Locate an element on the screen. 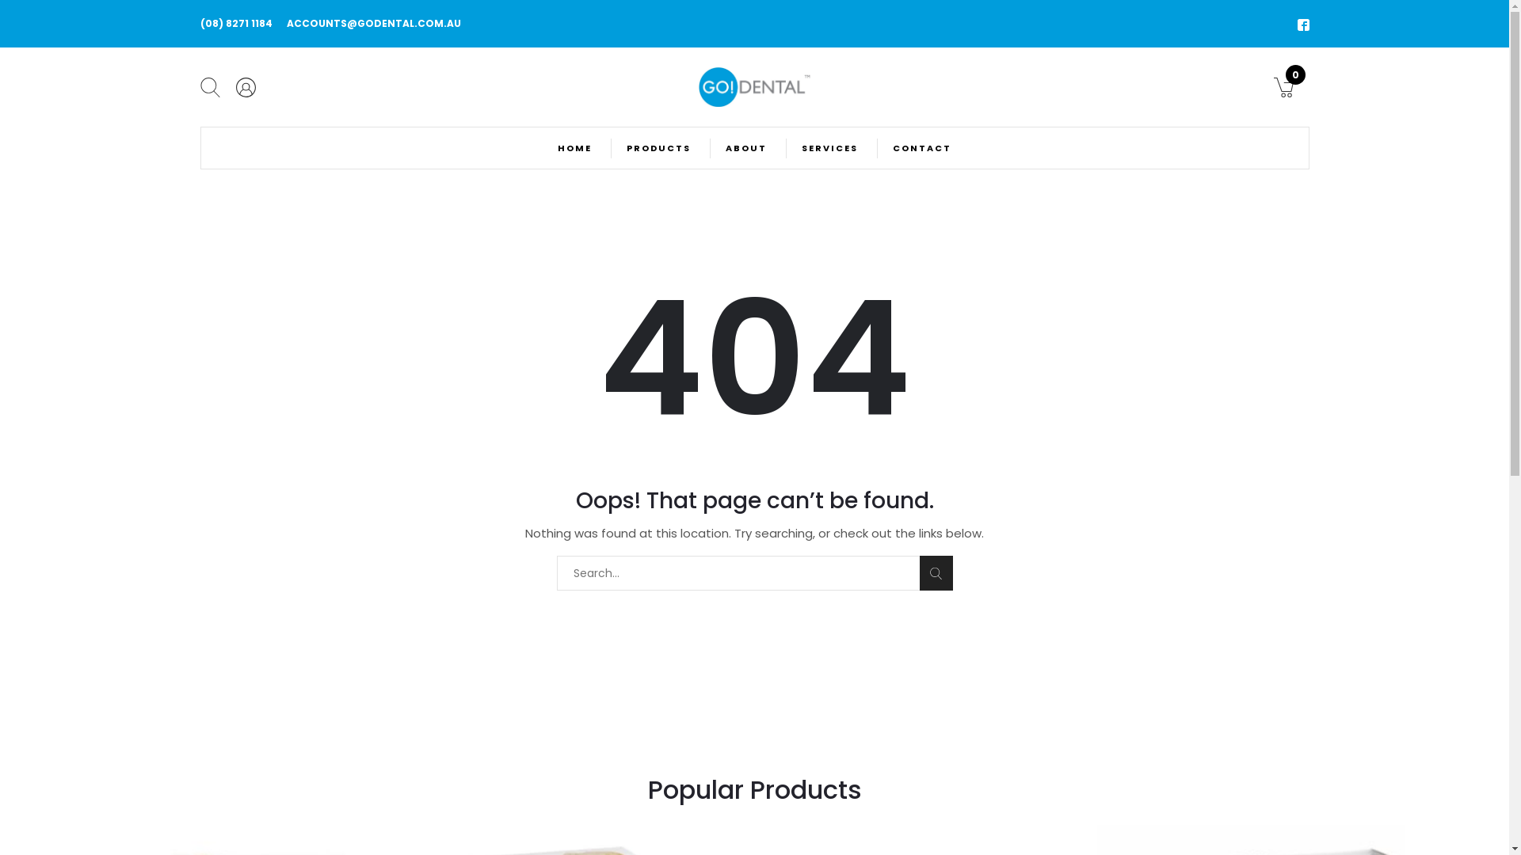 The width and height of the screenshot is (1521, 855). SEARCH is located at coordinates (936, 573).